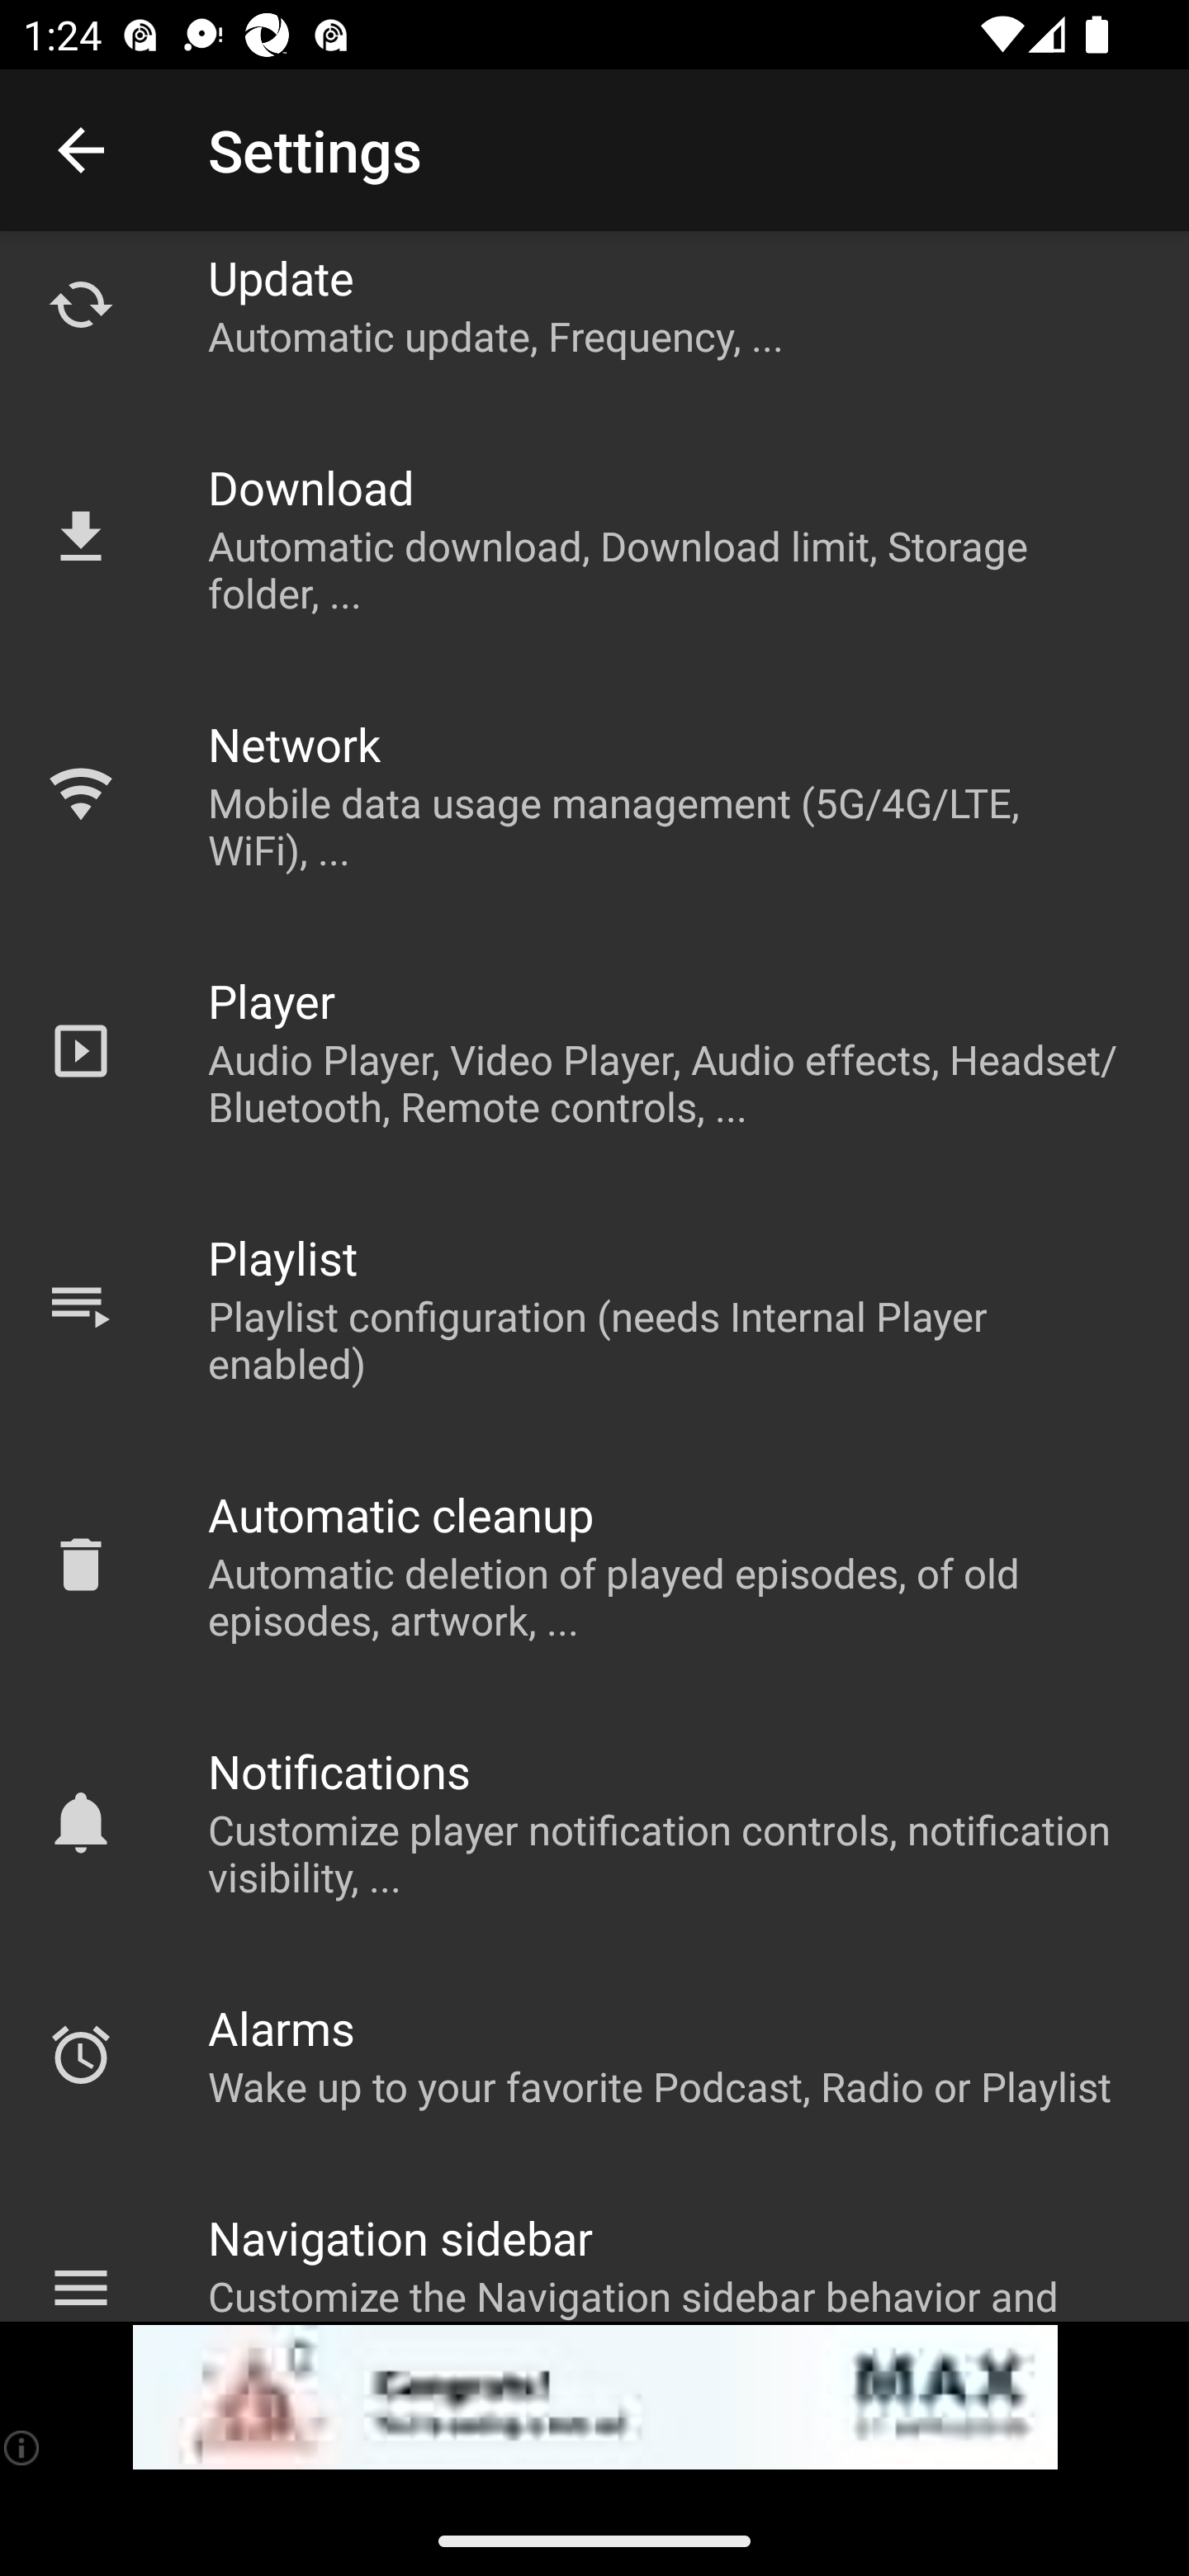 Image resolution: width=1189 pixels, height=2576 pixels. I want to click on Navigate up, so click(81, 150).